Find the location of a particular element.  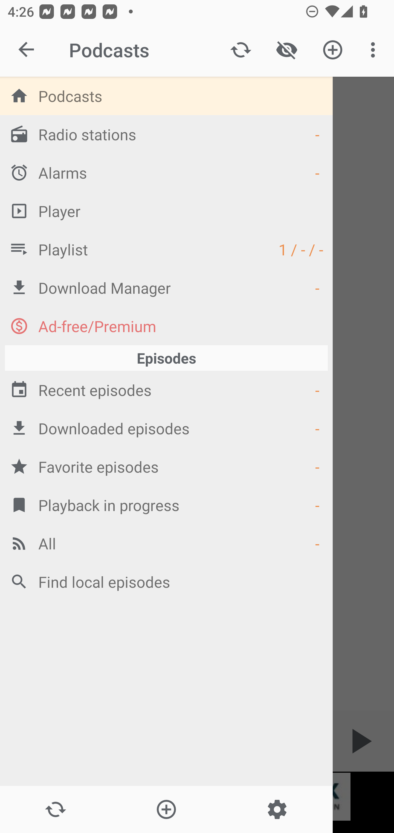

Show / Hide played content is located at coordinates (286, 50).